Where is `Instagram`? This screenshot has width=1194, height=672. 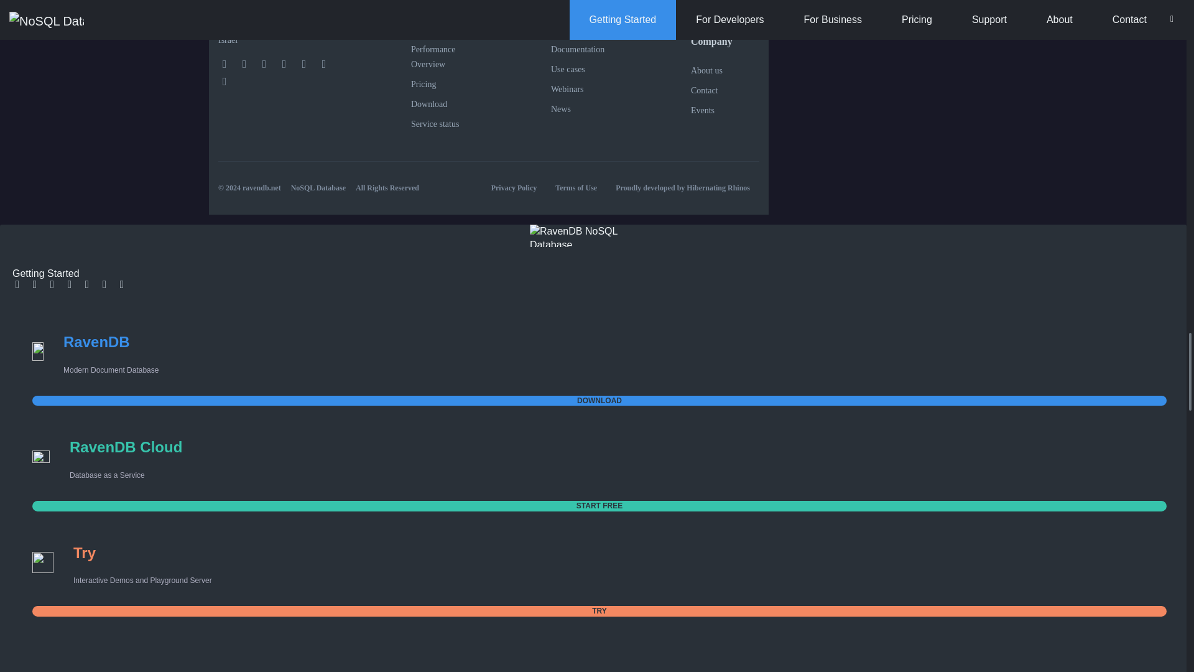
Instagram is located at coordinates (104, 284).